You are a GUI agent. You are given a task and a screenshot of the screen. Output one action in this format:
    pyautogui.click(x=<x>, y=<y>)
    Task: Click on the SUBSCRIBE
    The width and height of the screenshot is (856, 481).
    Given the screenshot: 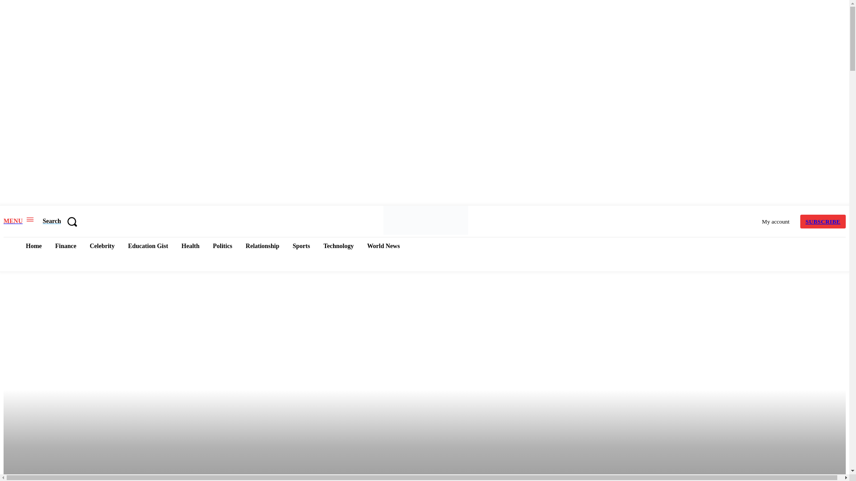 What is the action you would take?
    pyautogui.click(x=823, y=221)
    